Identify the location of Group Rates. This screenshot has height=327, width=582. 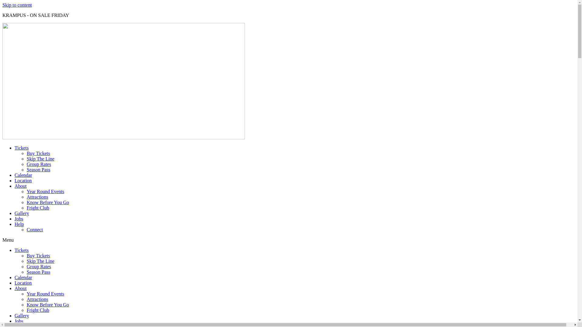
(39, 266).